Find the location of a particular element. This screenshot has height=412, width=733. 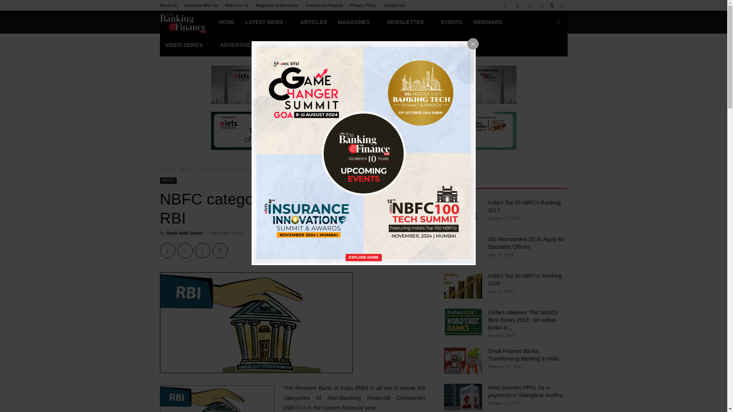

Youtube is located at coordinates (561, 5).